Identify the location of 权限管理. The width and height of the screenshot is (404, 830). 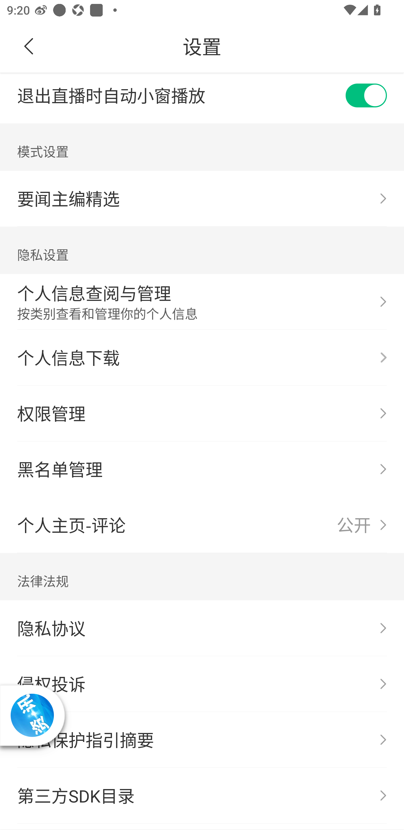
(202, 414).